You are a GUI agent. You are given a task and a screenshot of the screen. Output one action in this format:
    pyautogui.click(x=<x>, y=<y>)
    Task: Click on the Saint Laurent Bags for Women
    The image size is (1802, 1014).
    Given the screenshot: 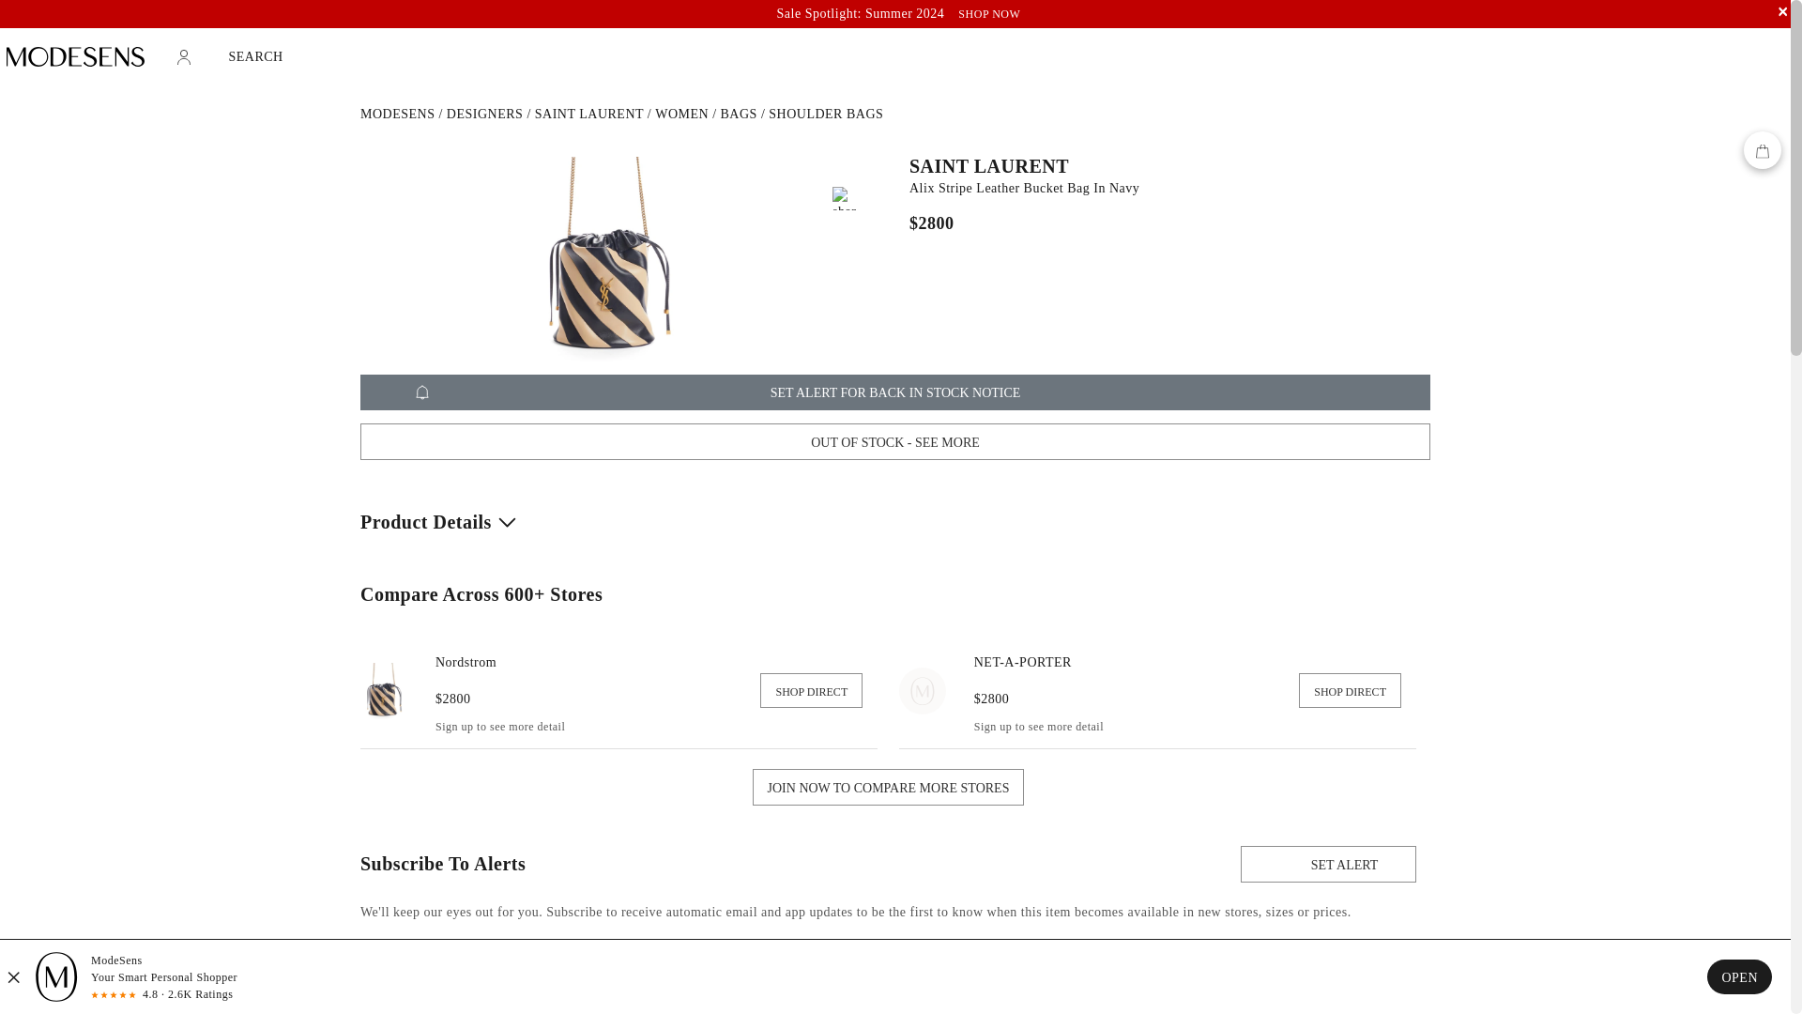 What is the action you would take?
    pyautogui.click(x=739, y=114)
    